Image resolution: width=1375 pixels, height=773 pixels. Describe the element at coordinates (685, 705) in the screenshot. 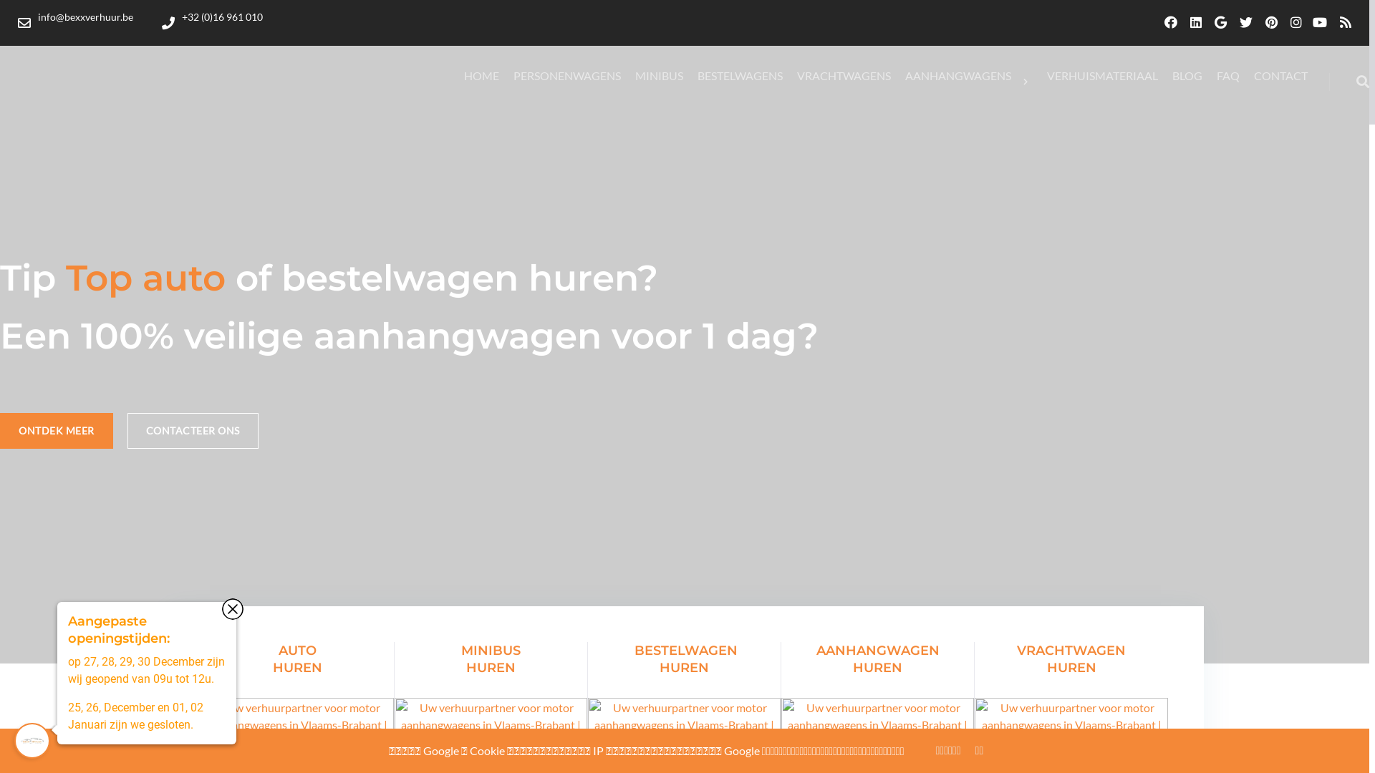

I see ` BESTELWAGEN
HUREN` at that location.